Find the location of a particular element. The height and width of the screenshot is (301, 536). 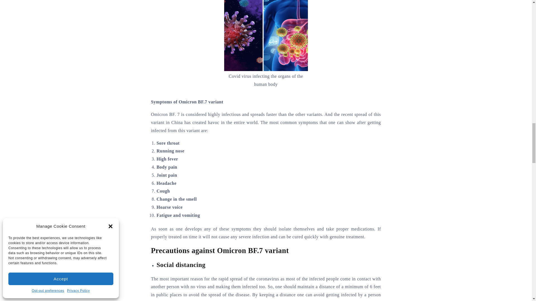

Omicron BF.7- Erakina 2 is located at coordinates (266, 35).